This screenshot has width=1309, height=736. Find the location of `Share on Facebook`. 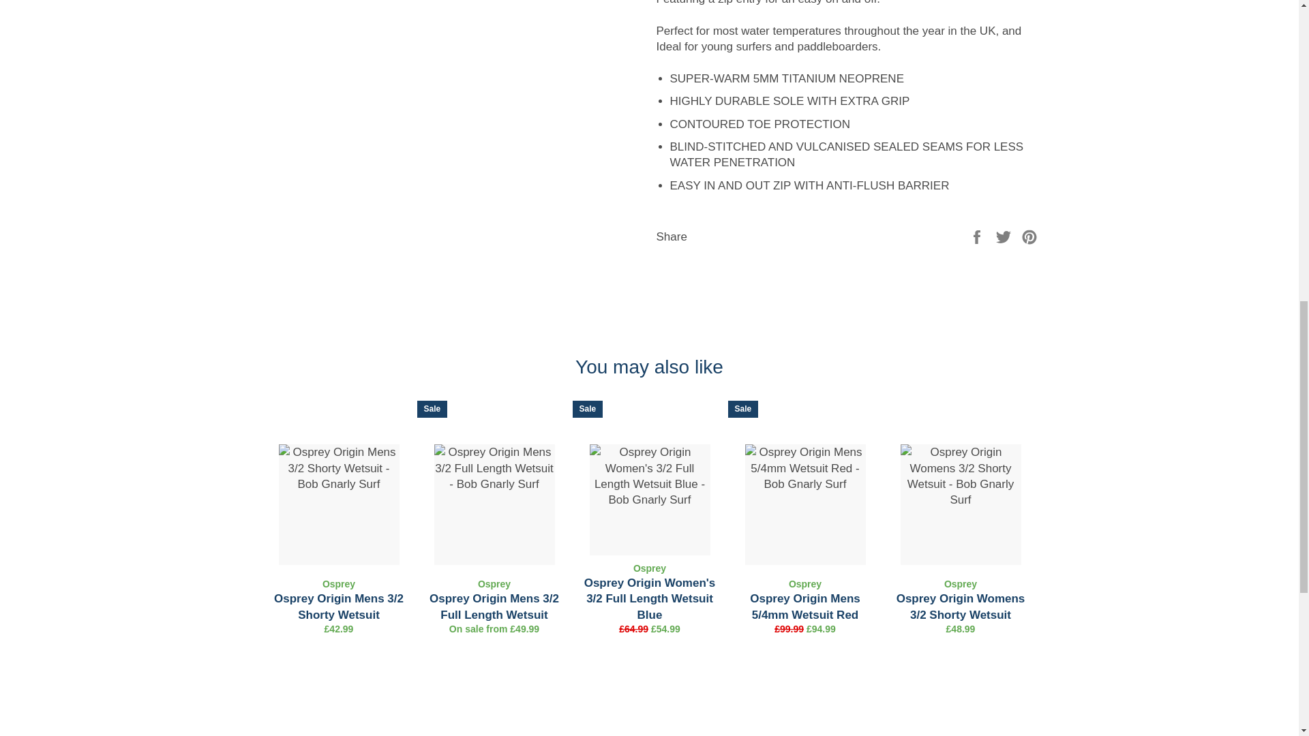

Share on Facebook is located at coordinates (978, 236).